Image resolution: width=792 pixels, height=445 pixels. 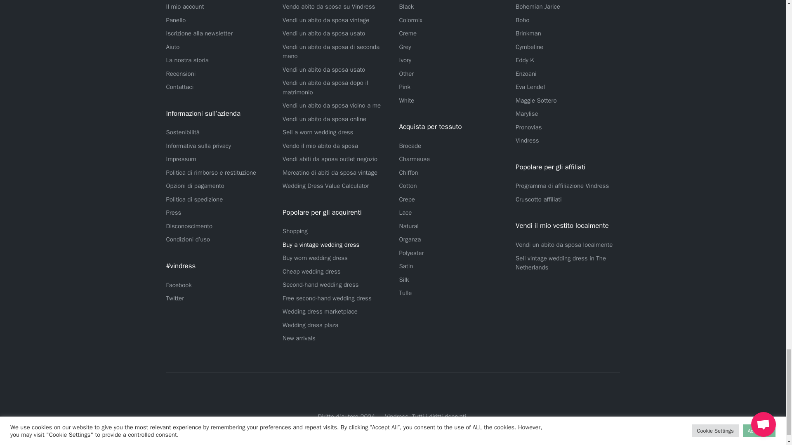 I want to click on Sustainability, so click(x=182, y=132).